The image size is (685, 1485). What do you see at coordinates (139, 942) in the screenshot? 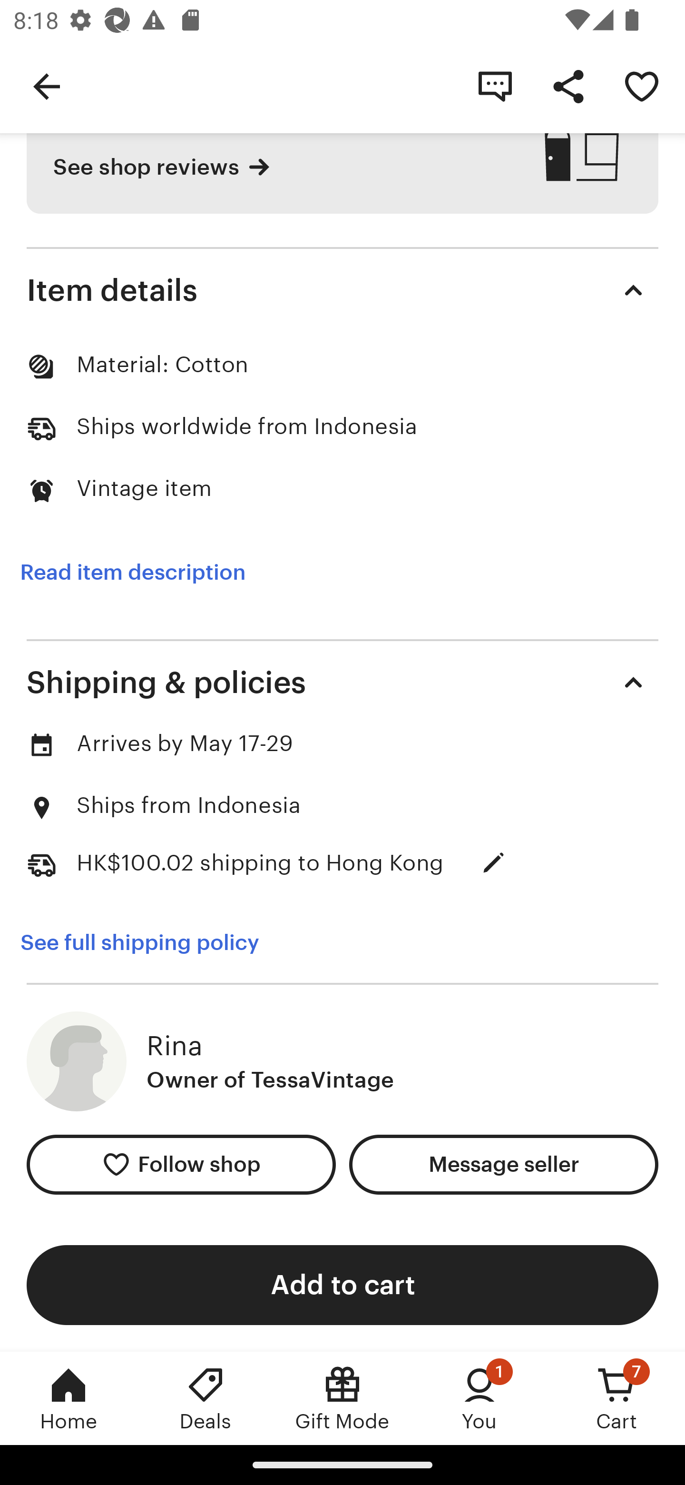
I see `See full shipping policy` at bounding box center [139, 942].